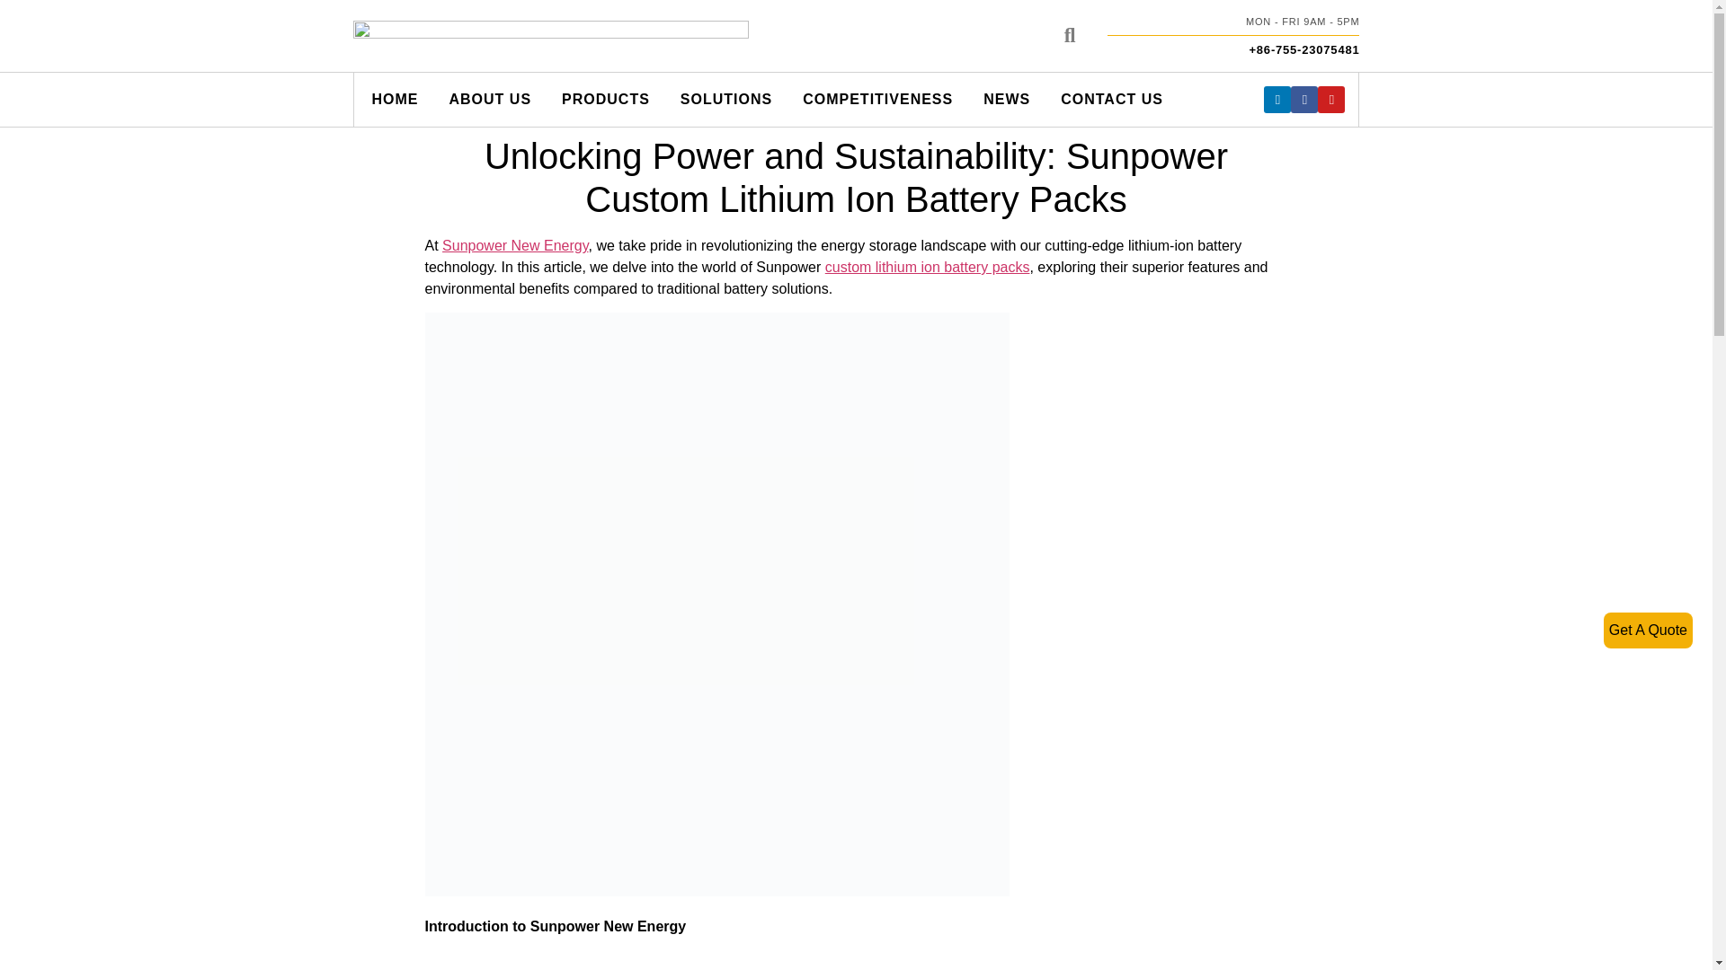 This screenshot has width=1726, height=970. I want to click on HOME, so click(392, 100).